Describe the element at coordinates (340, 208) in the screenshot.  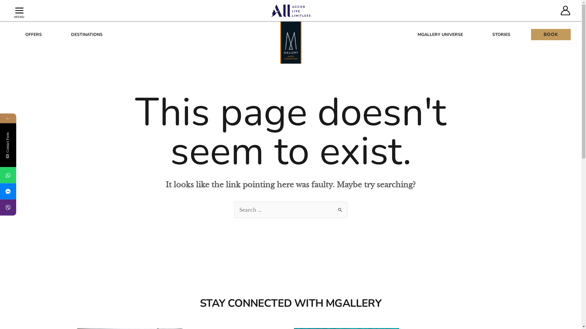
I see `Search` at that location.